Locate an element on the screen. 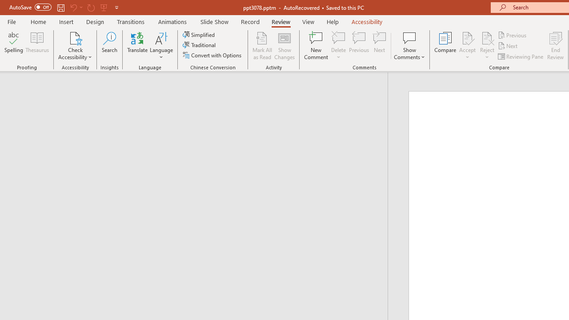 This screenshot has height=320, width=569. Reject is located at coordinates (487, 45).